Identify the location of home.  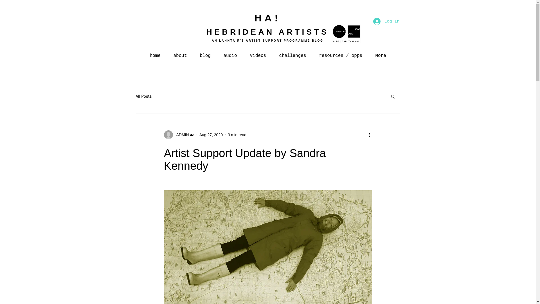
(155, 53).